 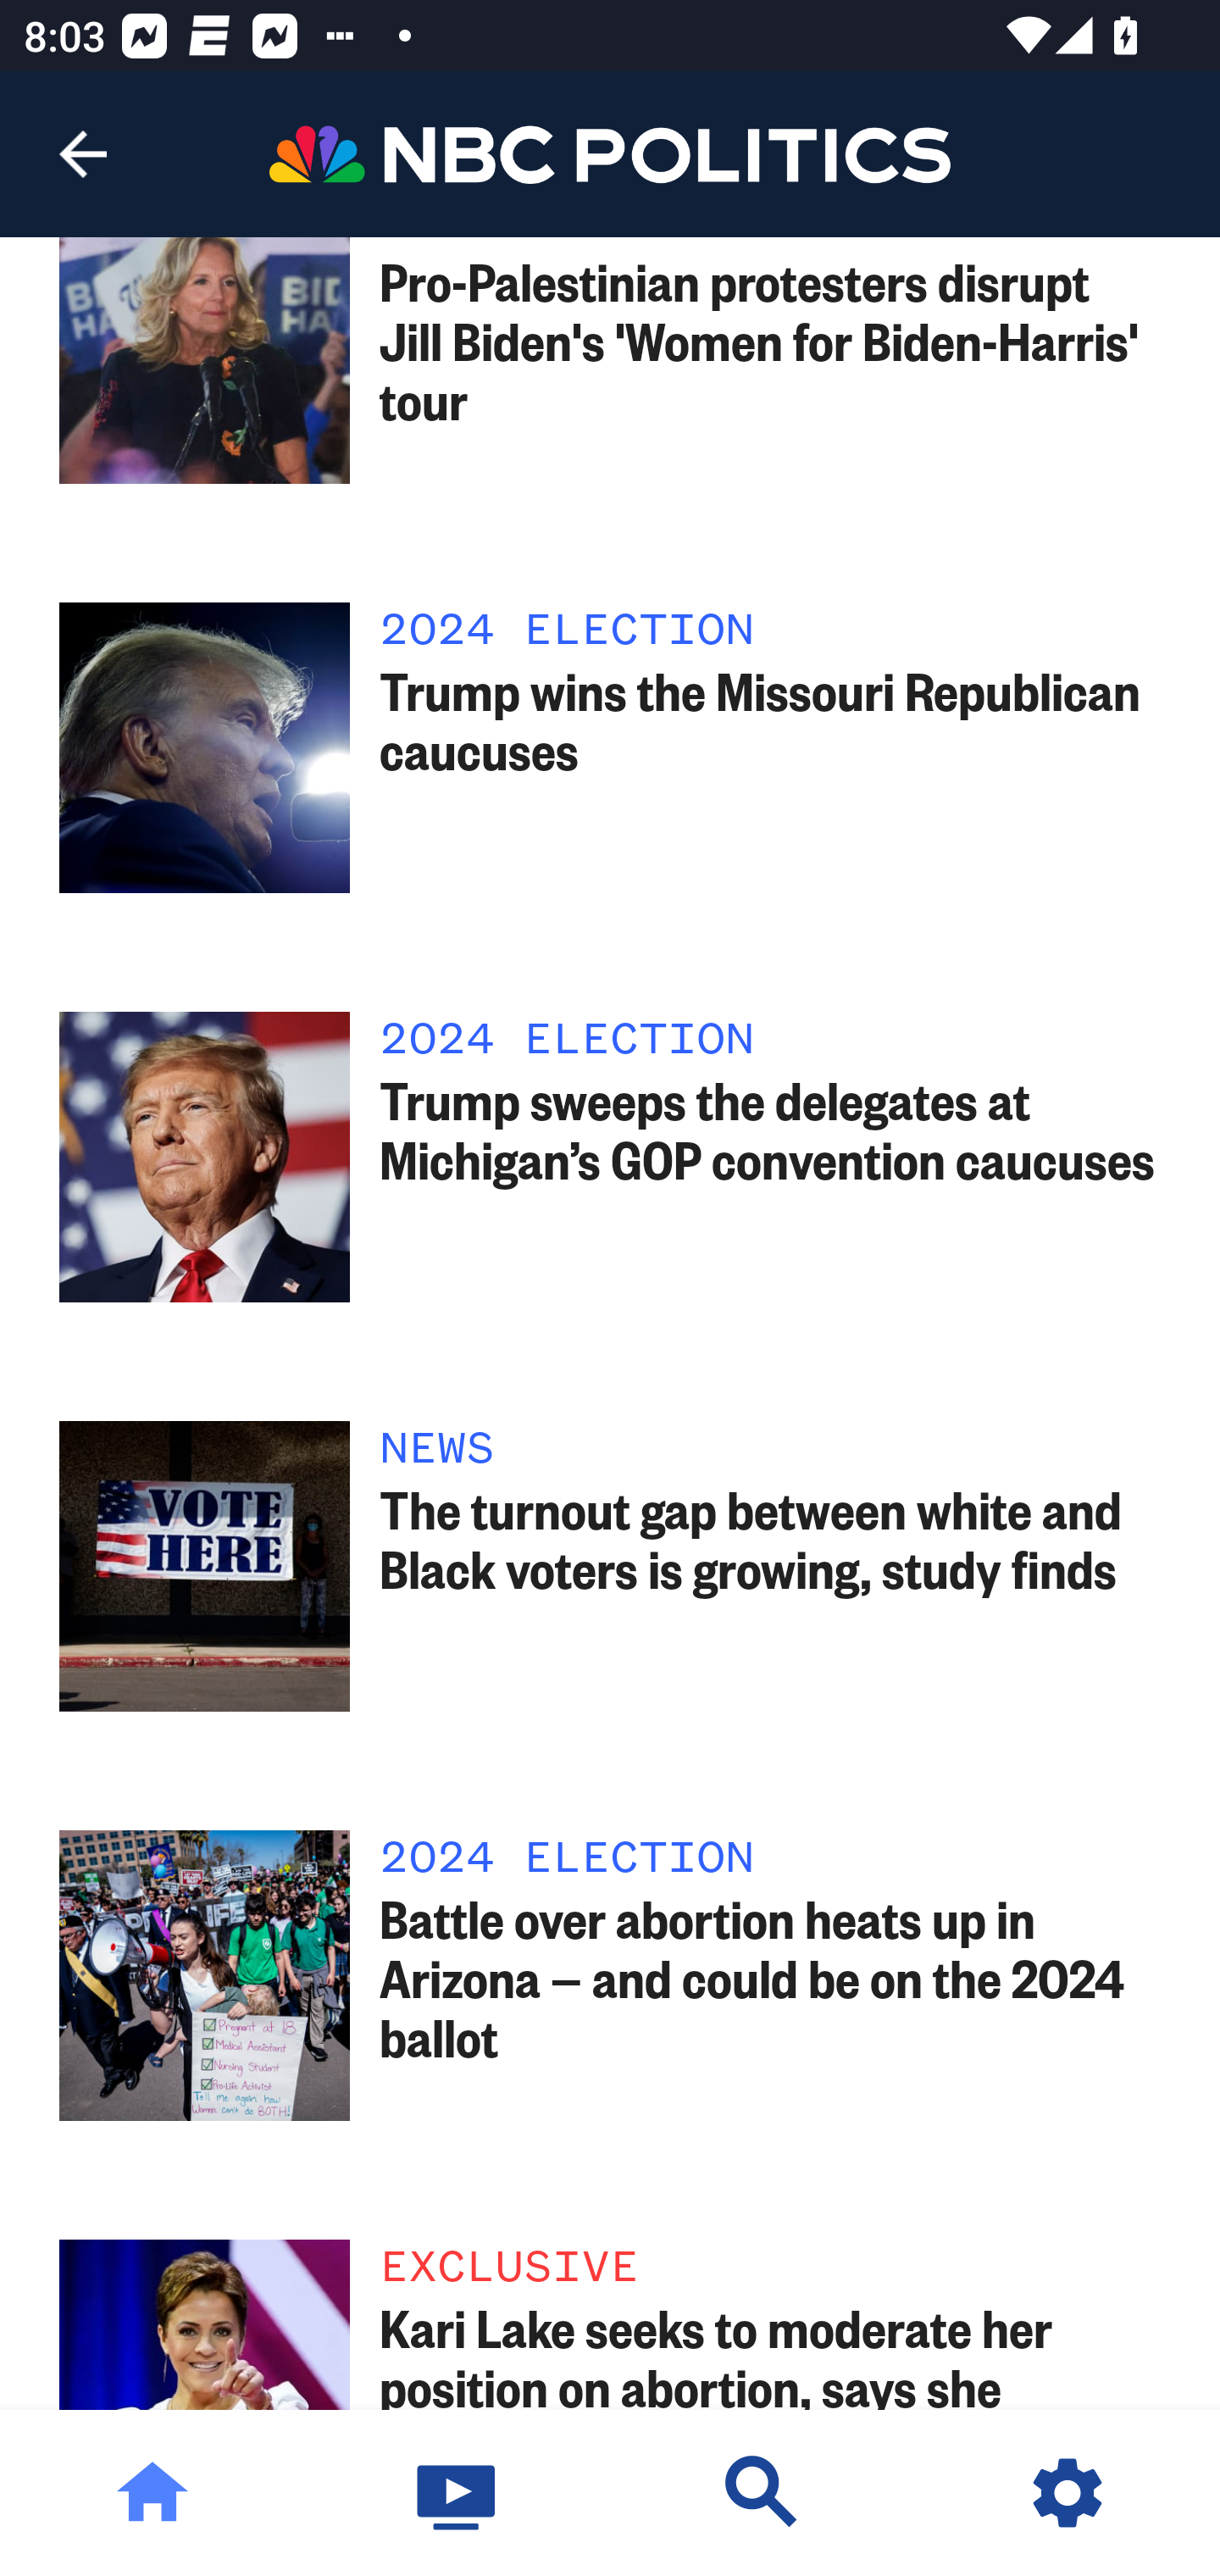 I want to click on Settings, so click(x=1067, y=2493).